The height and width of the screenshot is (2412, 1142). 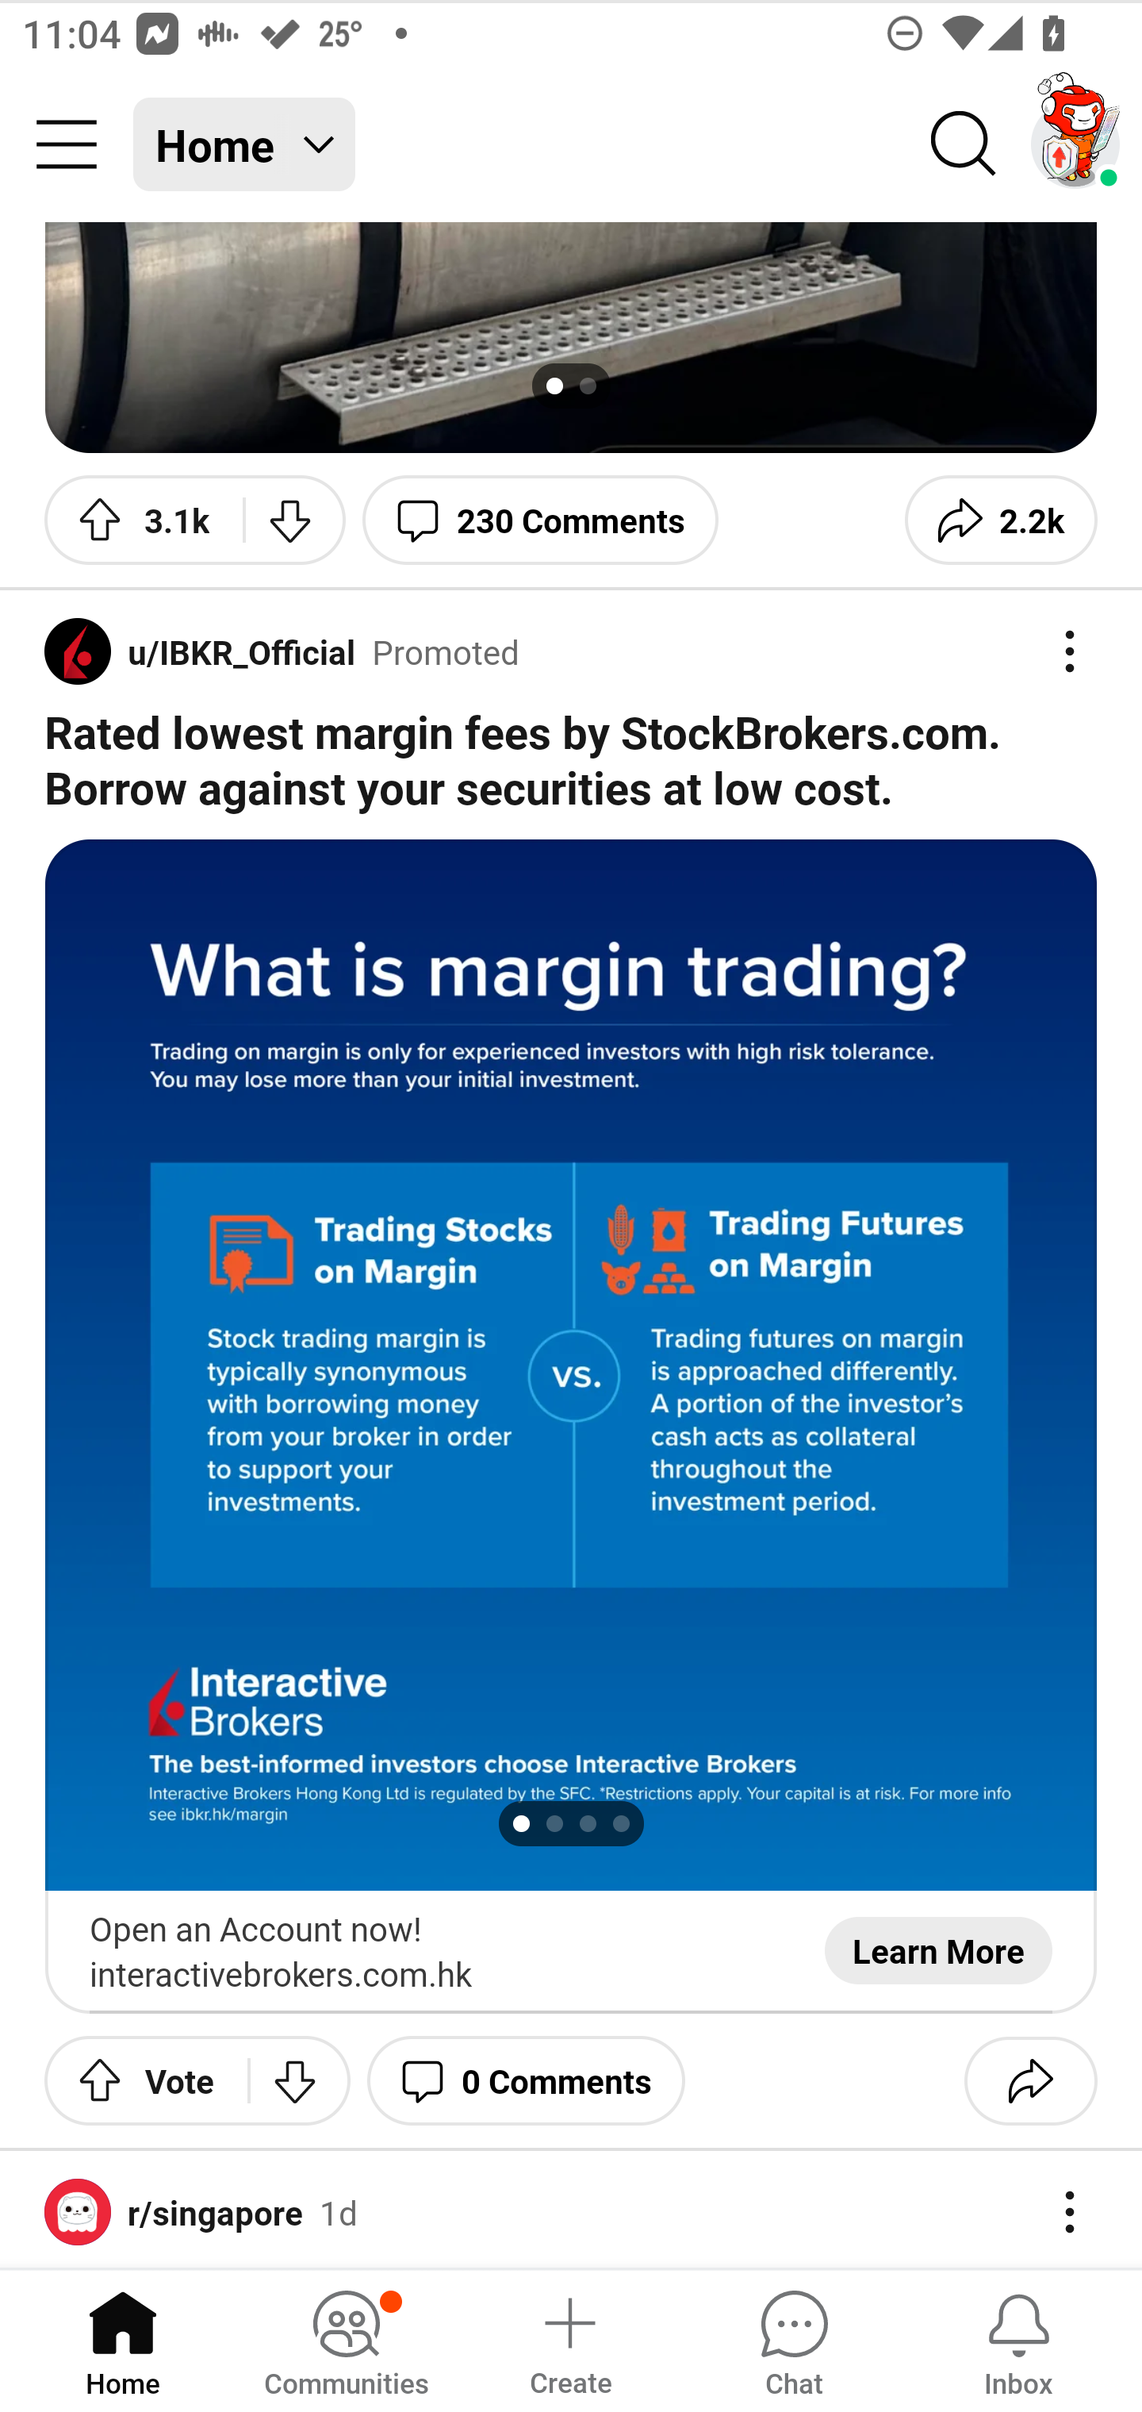 I want to click on Inbox, so click(x=1018, y=2339).